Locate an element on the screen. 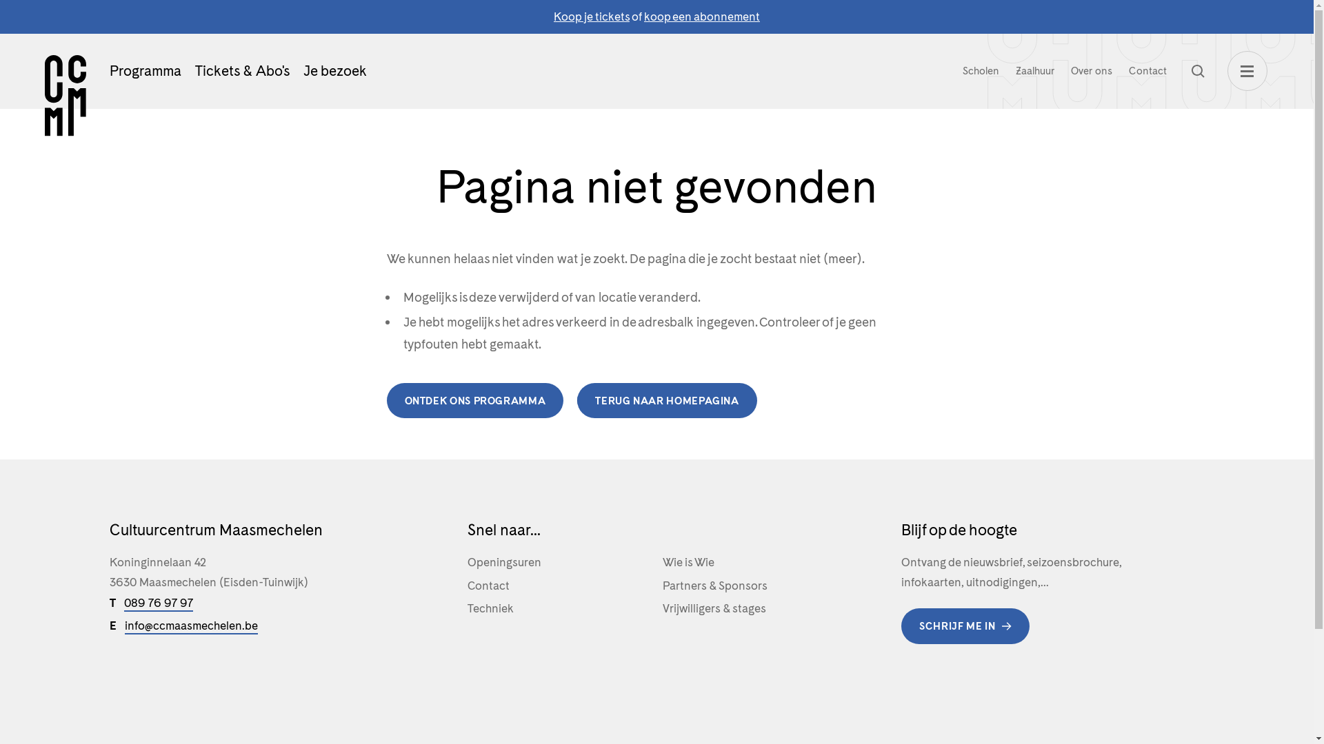 This screenshot has width=1324, height=744. Contact is located at coordinates (559, 586).